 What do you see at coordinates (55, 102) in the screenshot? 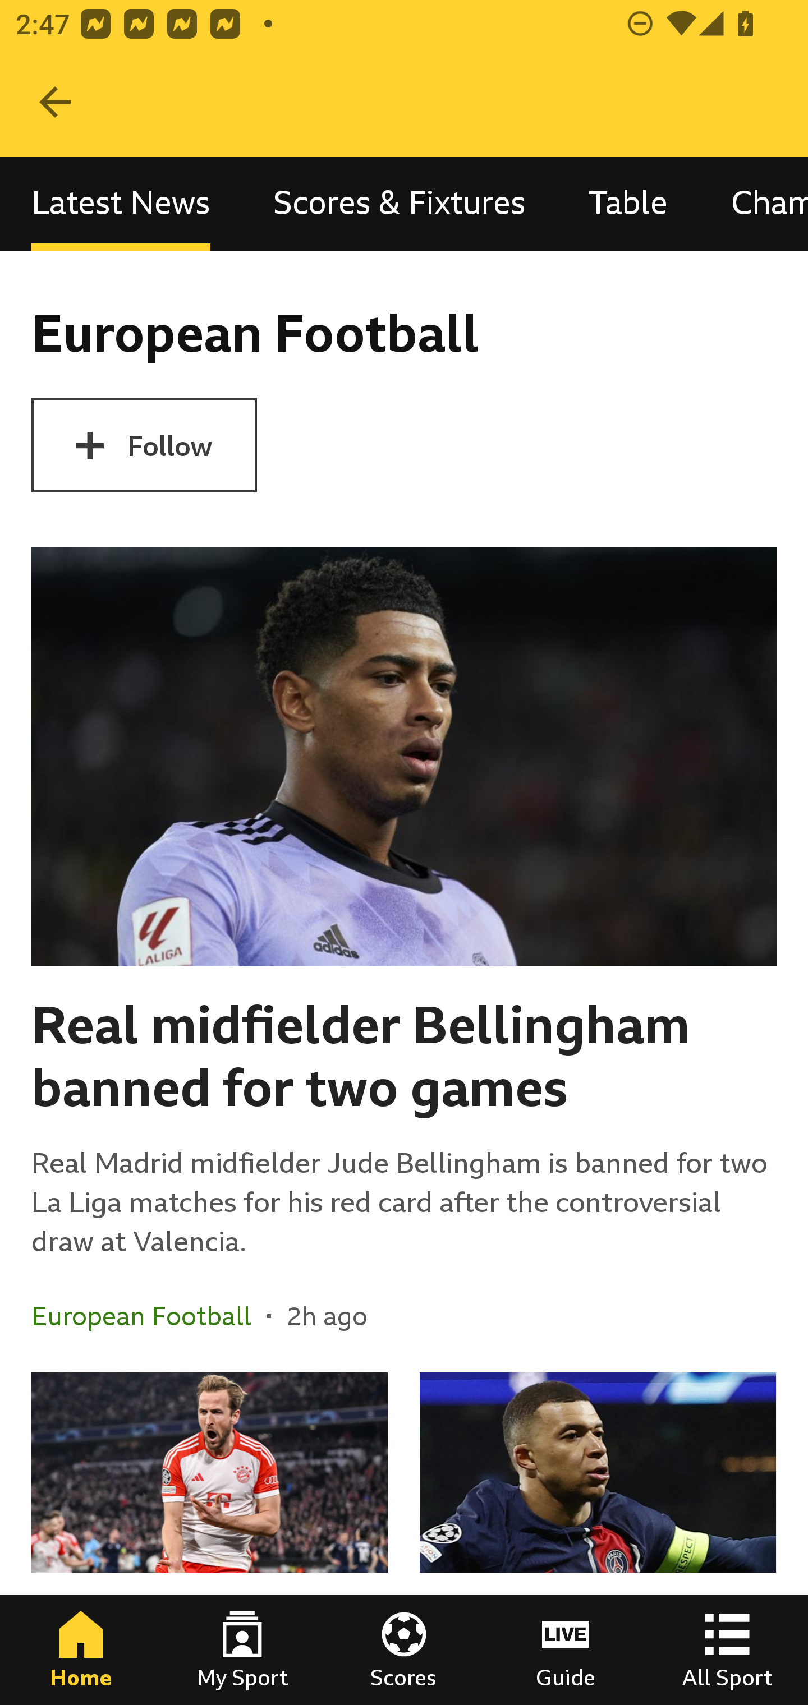
I see `Navigate up` at bounding box center [55, 102].